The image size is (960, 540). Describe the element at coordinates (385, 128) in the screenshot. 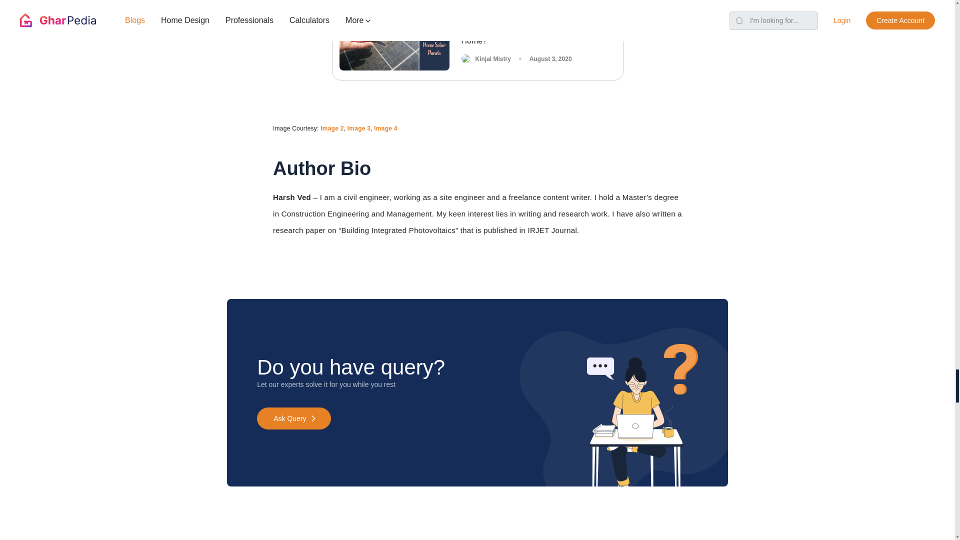

I see `Image 4` at that location.